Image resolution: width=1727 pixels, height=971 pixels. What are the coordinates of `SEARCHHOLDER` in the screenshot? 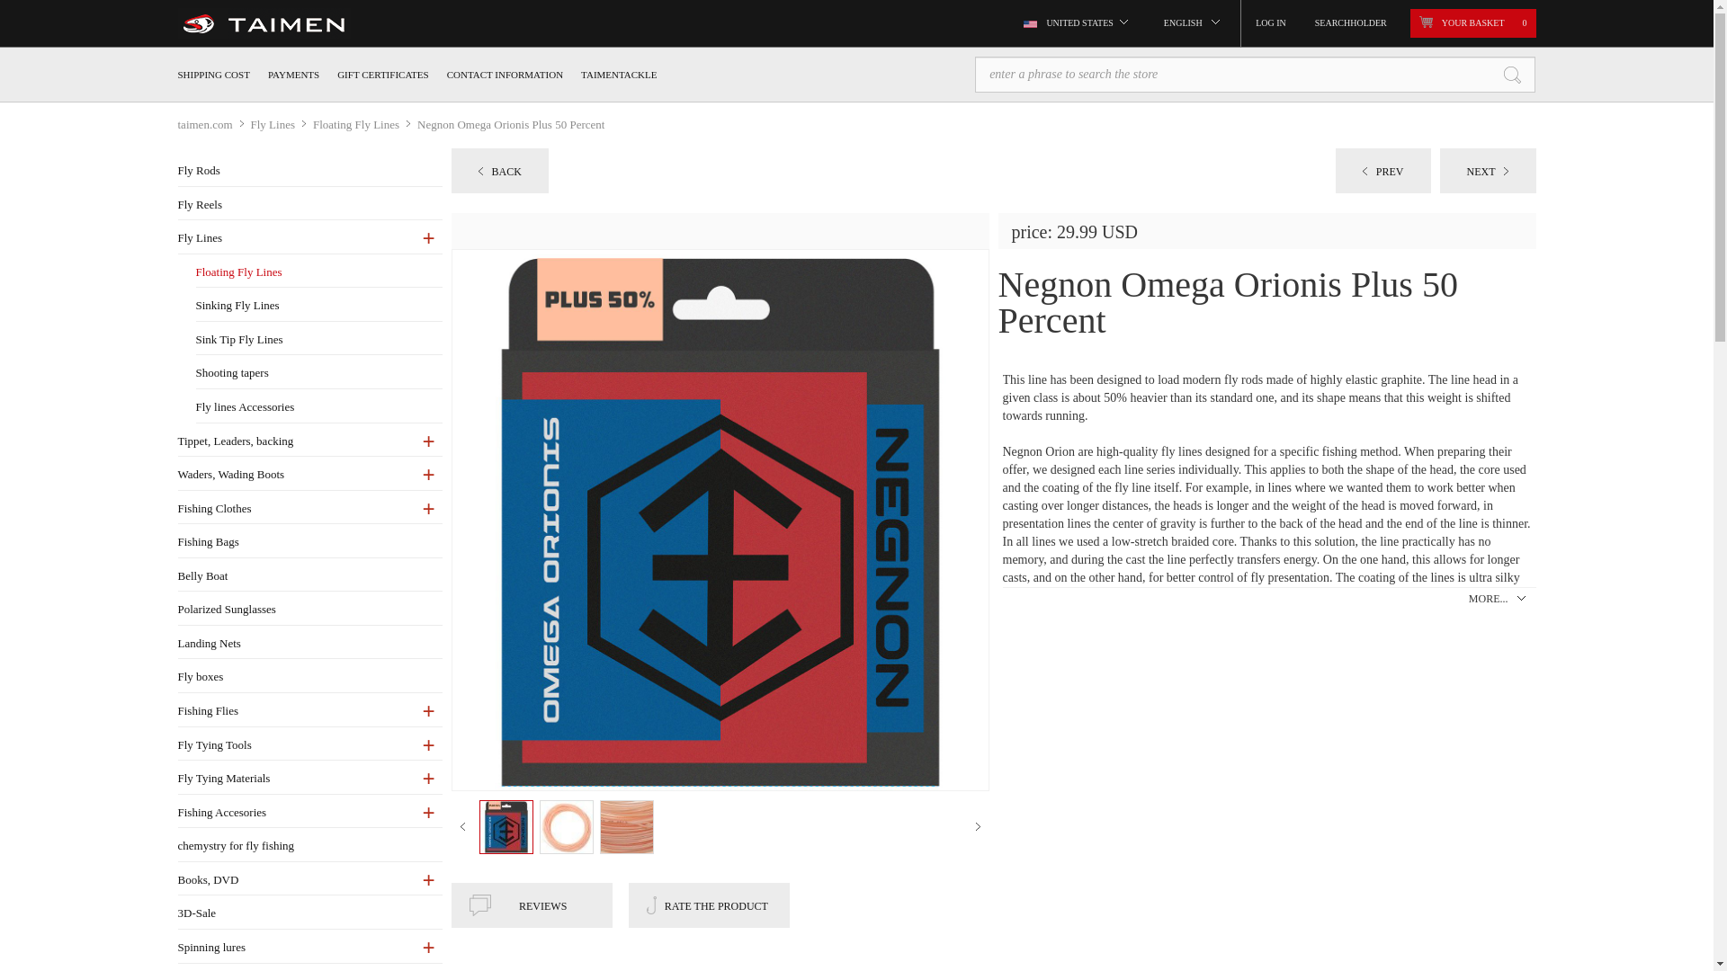 It's located at (1350, 23).